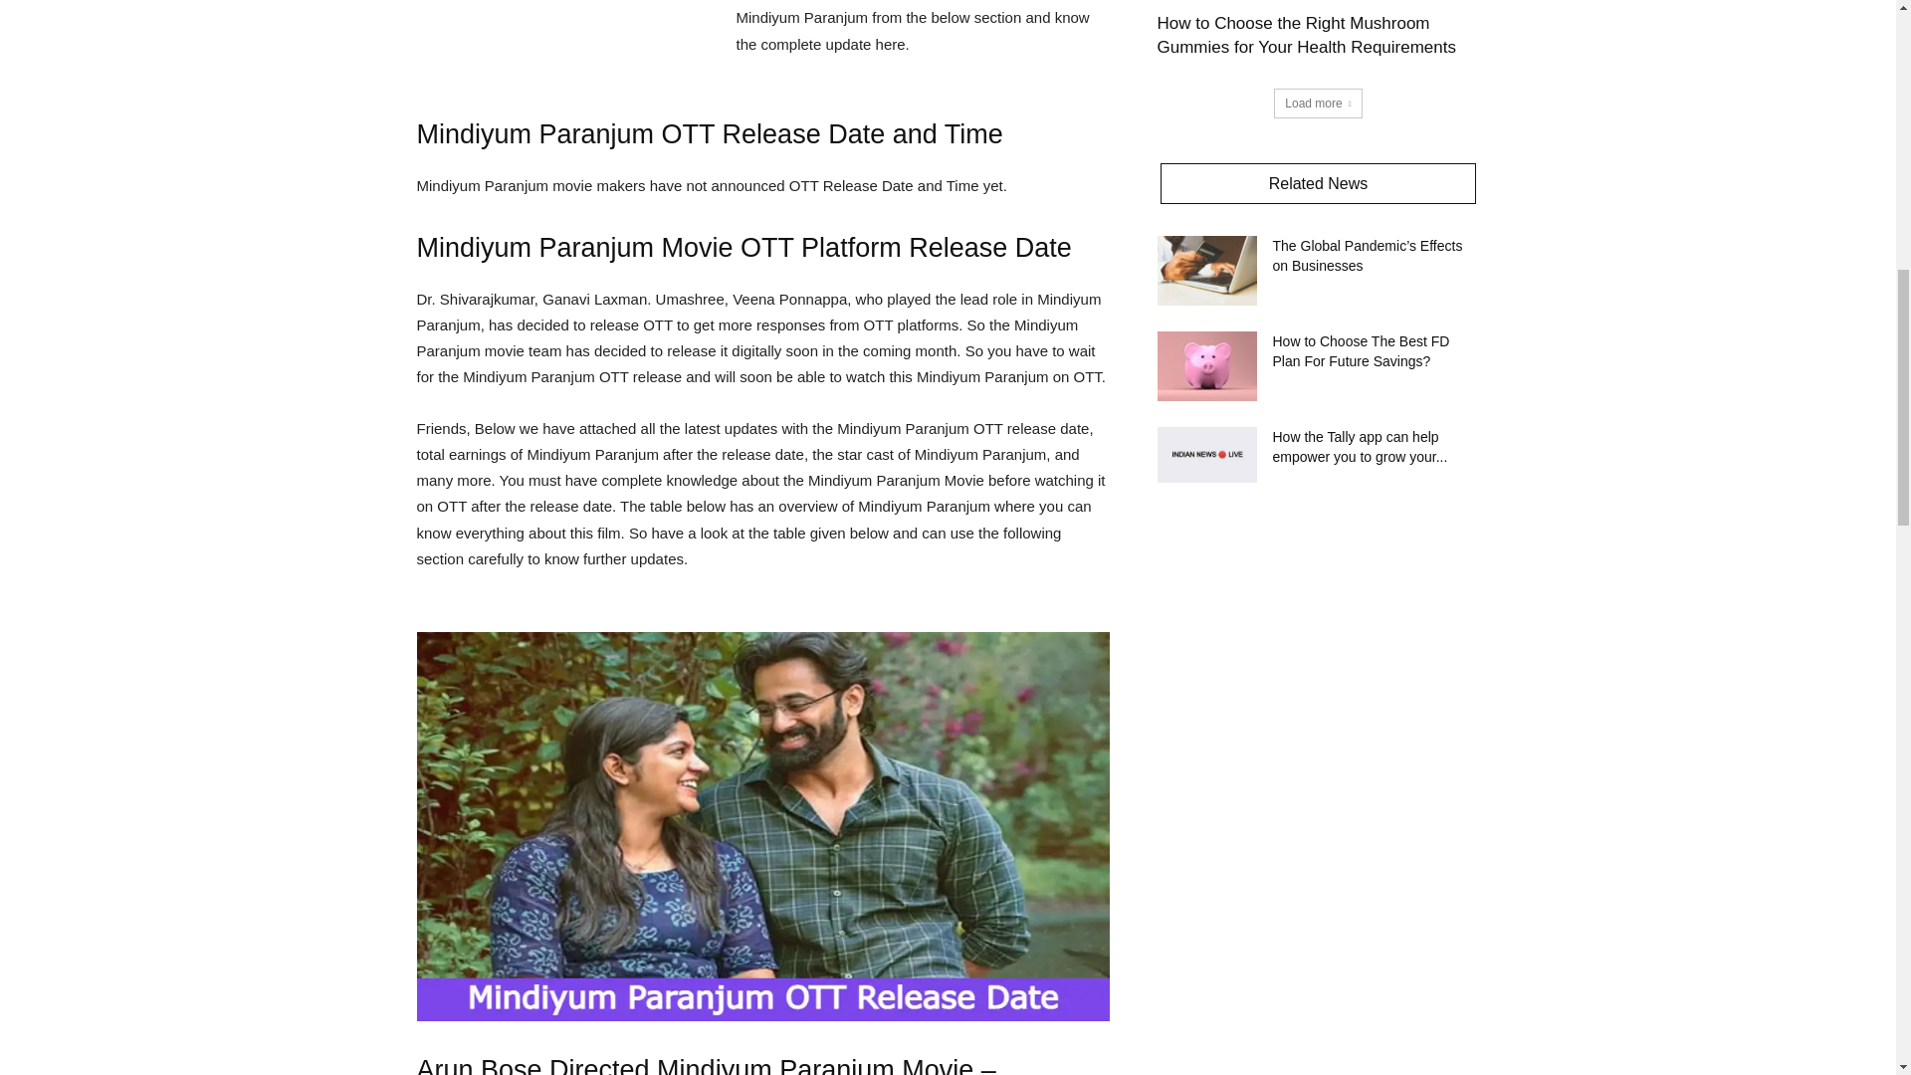 This screenshot has height=1075, width=1911. Describe the element at coordinates (565, 36) in the screenshot. I see `Advertisement` at that location.